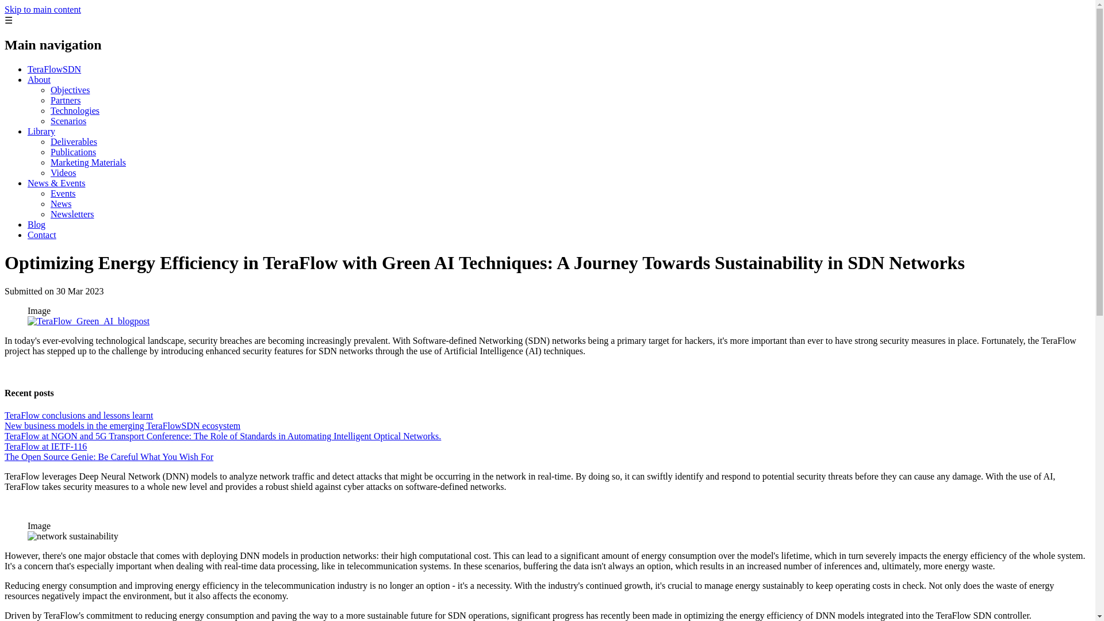 The width and height of the screenshot is (1104, 621). I want to click on Deliverables, so click(74, 141).